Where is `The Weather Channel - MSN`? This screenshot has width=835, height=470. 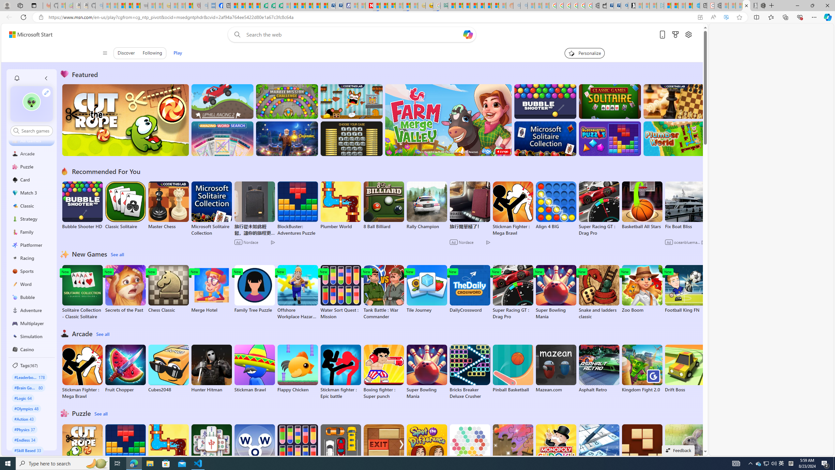 The Weather Channel - MSN is located at coordinates (122, 6).